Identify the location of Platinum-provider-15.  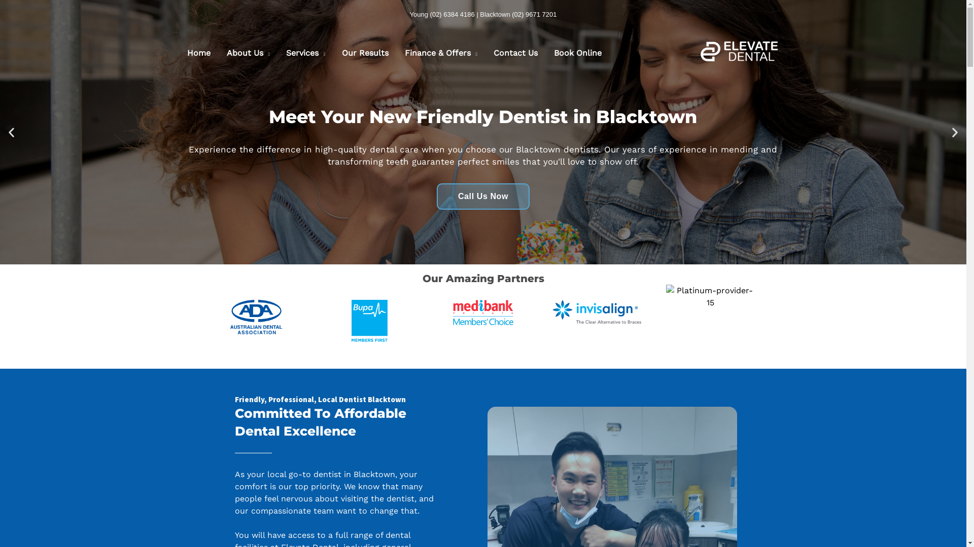
(710, 297).